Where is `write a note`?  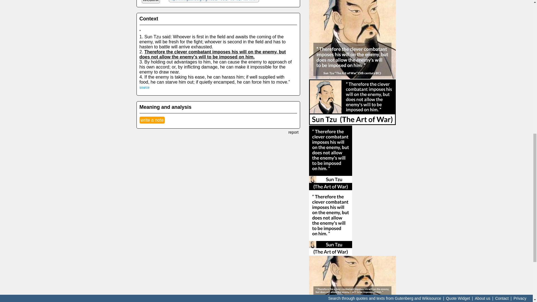
write a note is located at coordinates (152, 120).